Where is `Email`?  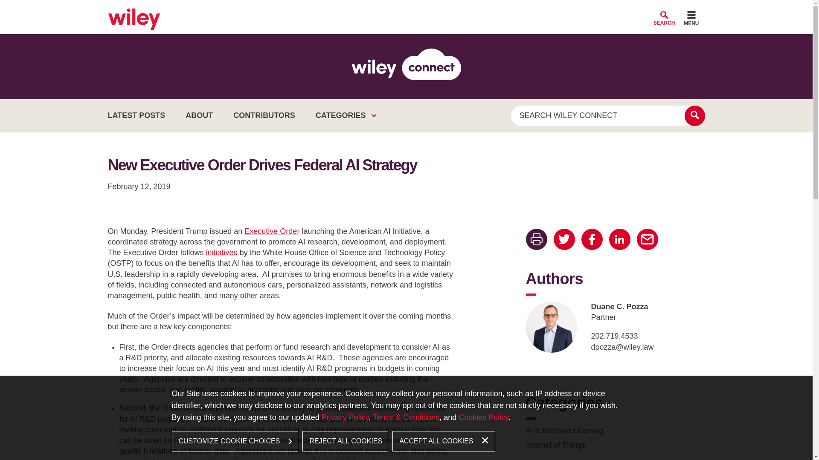
Email is located at coordinates (647, 239).